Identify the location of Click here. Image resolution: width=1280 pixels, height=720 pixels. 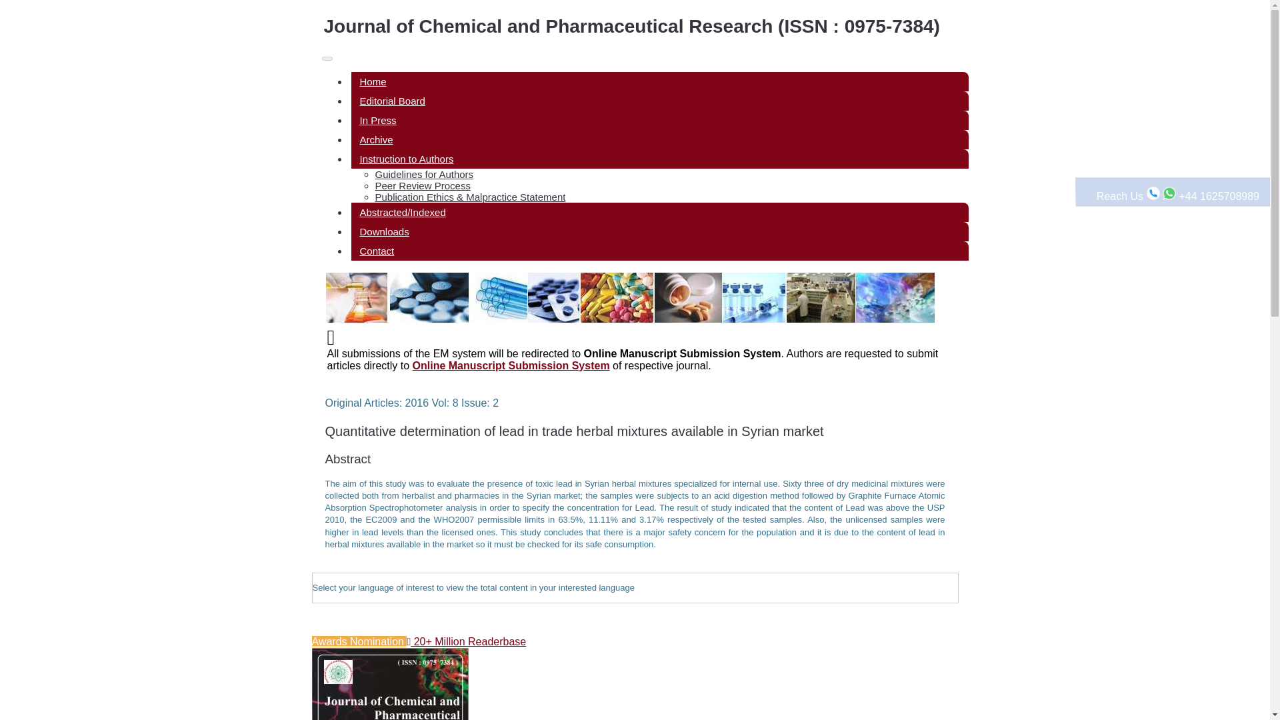
(659, 139).